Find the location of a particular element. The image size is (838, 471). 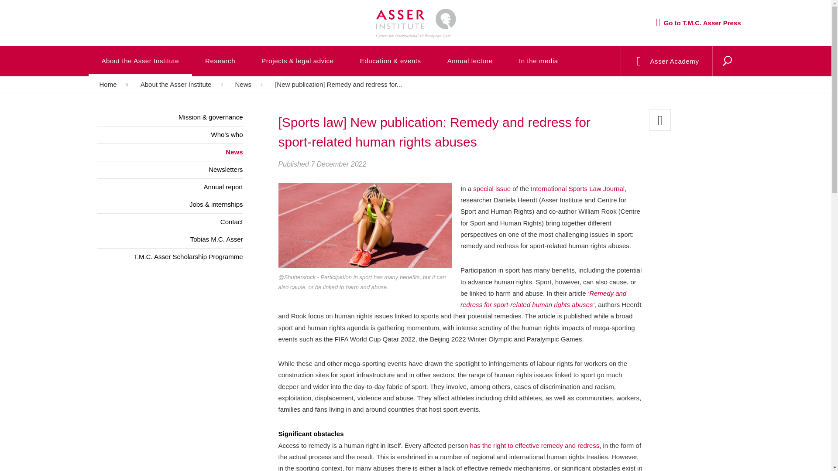

About the Asser Institute is located at coordinates (140, 61).